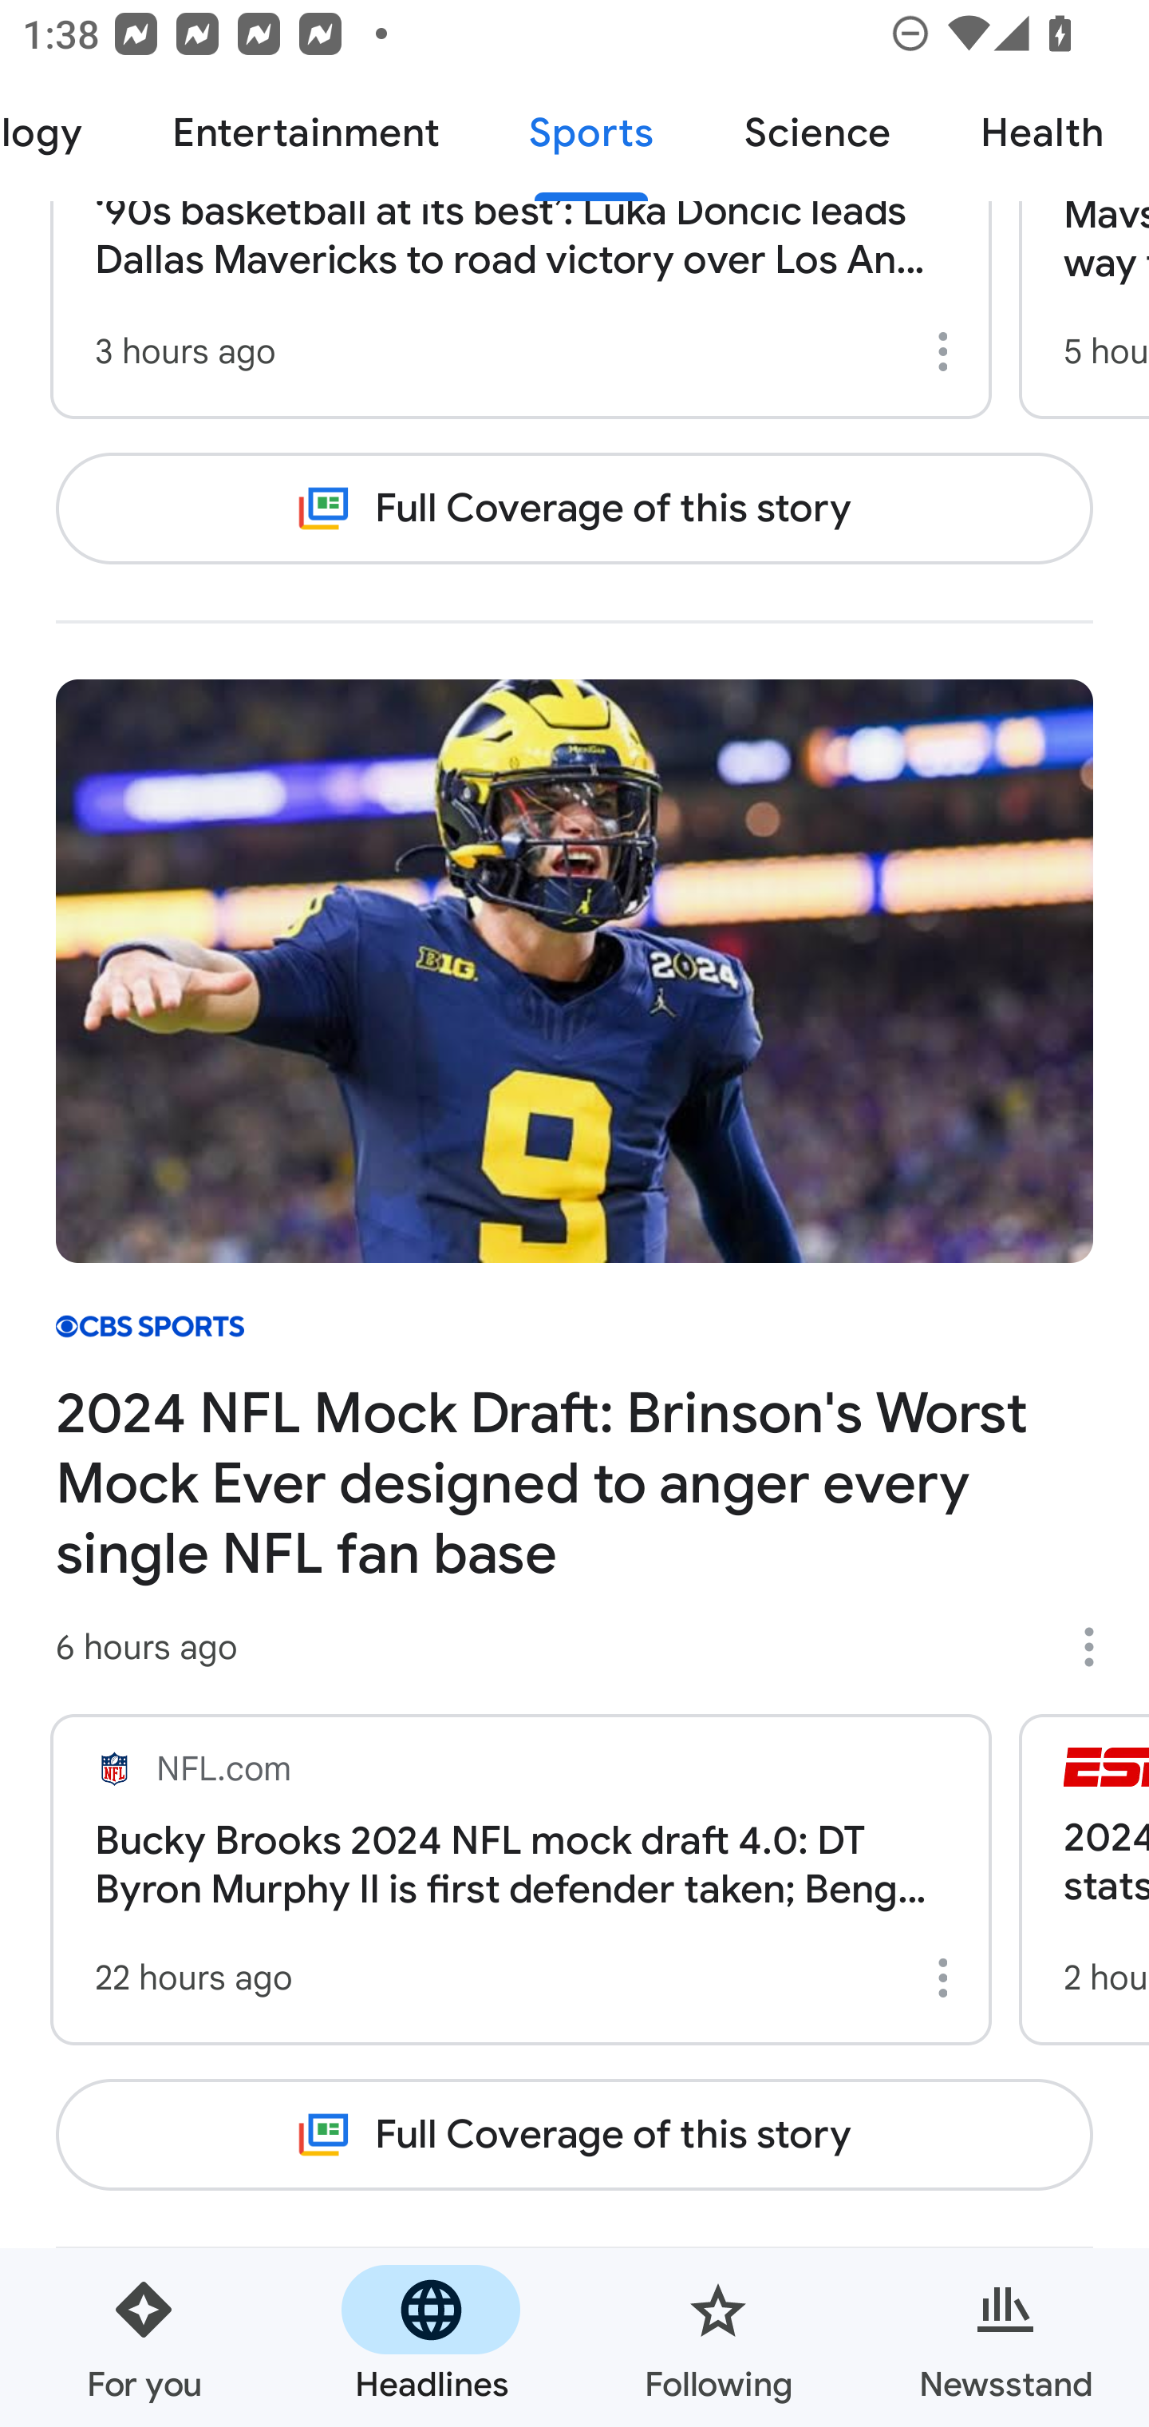  What do you see at coordinates (431, 2338) in the screenshot?
I see `Headlines` at bounding box center [431, 2338].